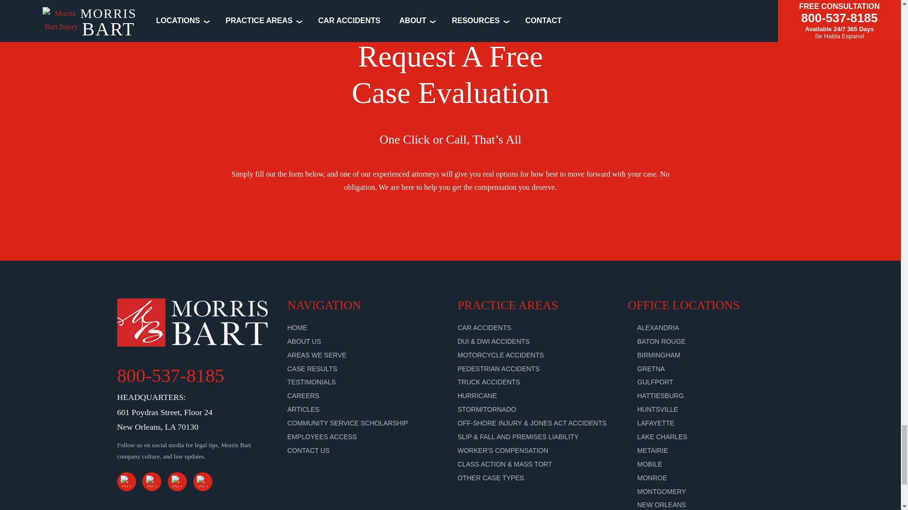  Describe the element at coordinates (317, 355) in the screenshot. I see `Areas We Serve` at that location.